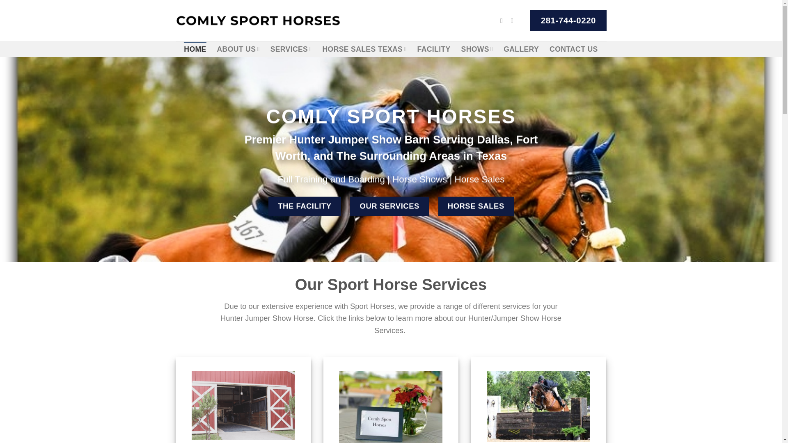 This screenshot has width=788, height=443. Describe the element at coordinates (568, 20) in the screenshot. I see `281-744-0220` at that location.